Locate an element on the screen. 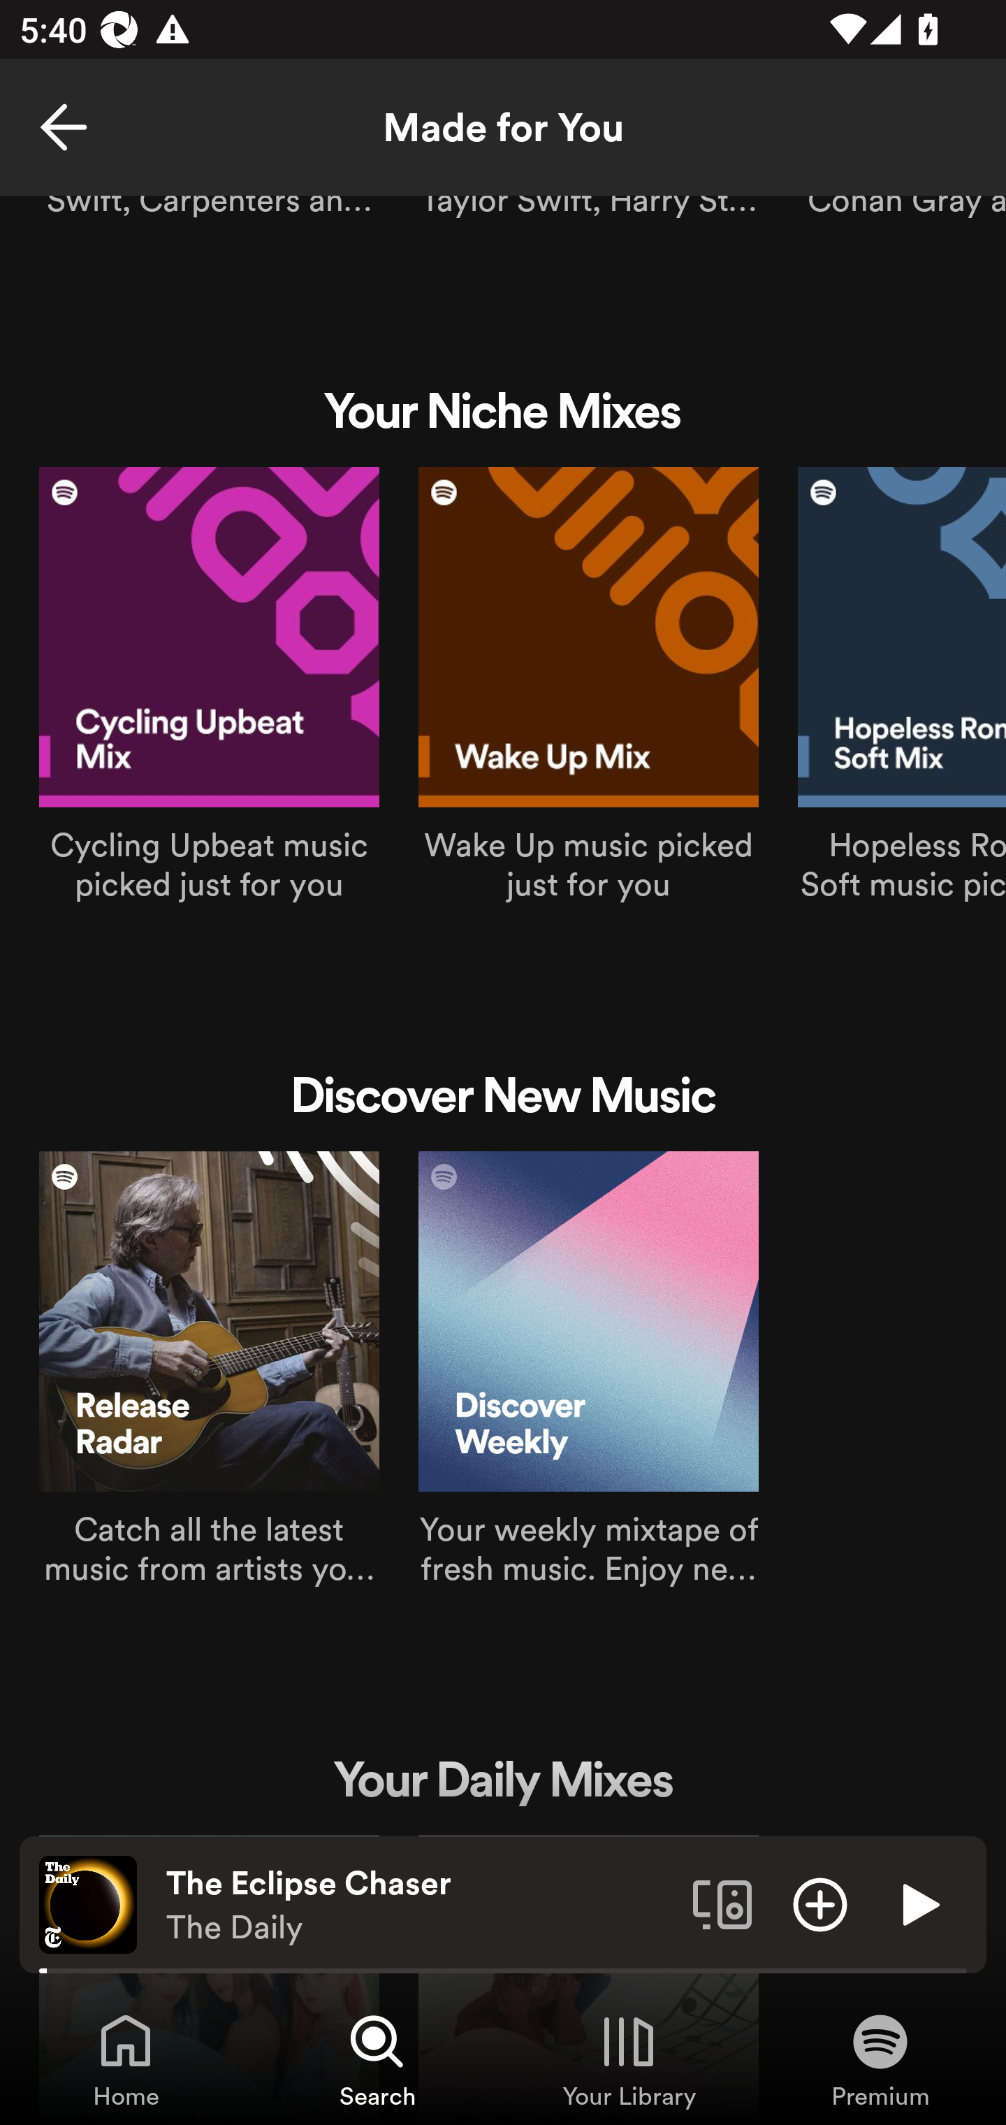 The height and width of the screenshot is (2125, 1006). Play is located at coordinates (918, 1903).